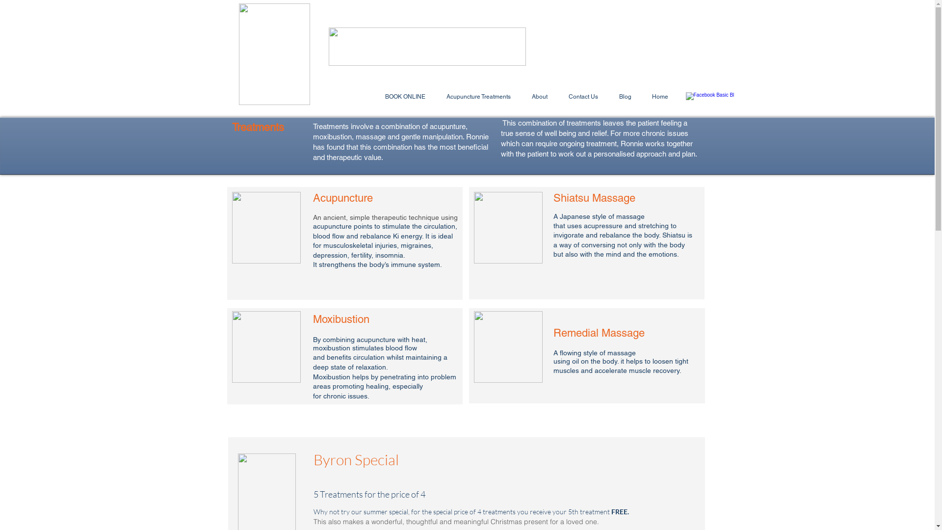 The image size is (942, 530). Describe the element at coordinates (405, 97) in the screenshot. I see `BOOK ONLINE` at that location.